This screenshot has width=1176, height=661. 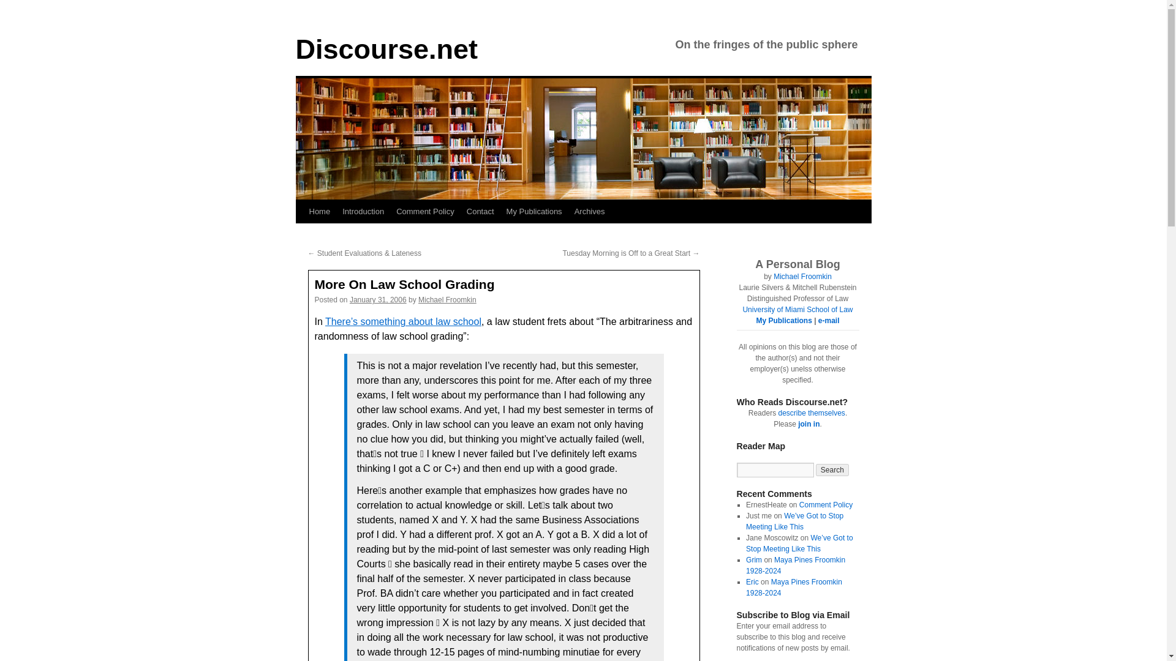 I want to click on My homepage, so click(x=802, y=277).